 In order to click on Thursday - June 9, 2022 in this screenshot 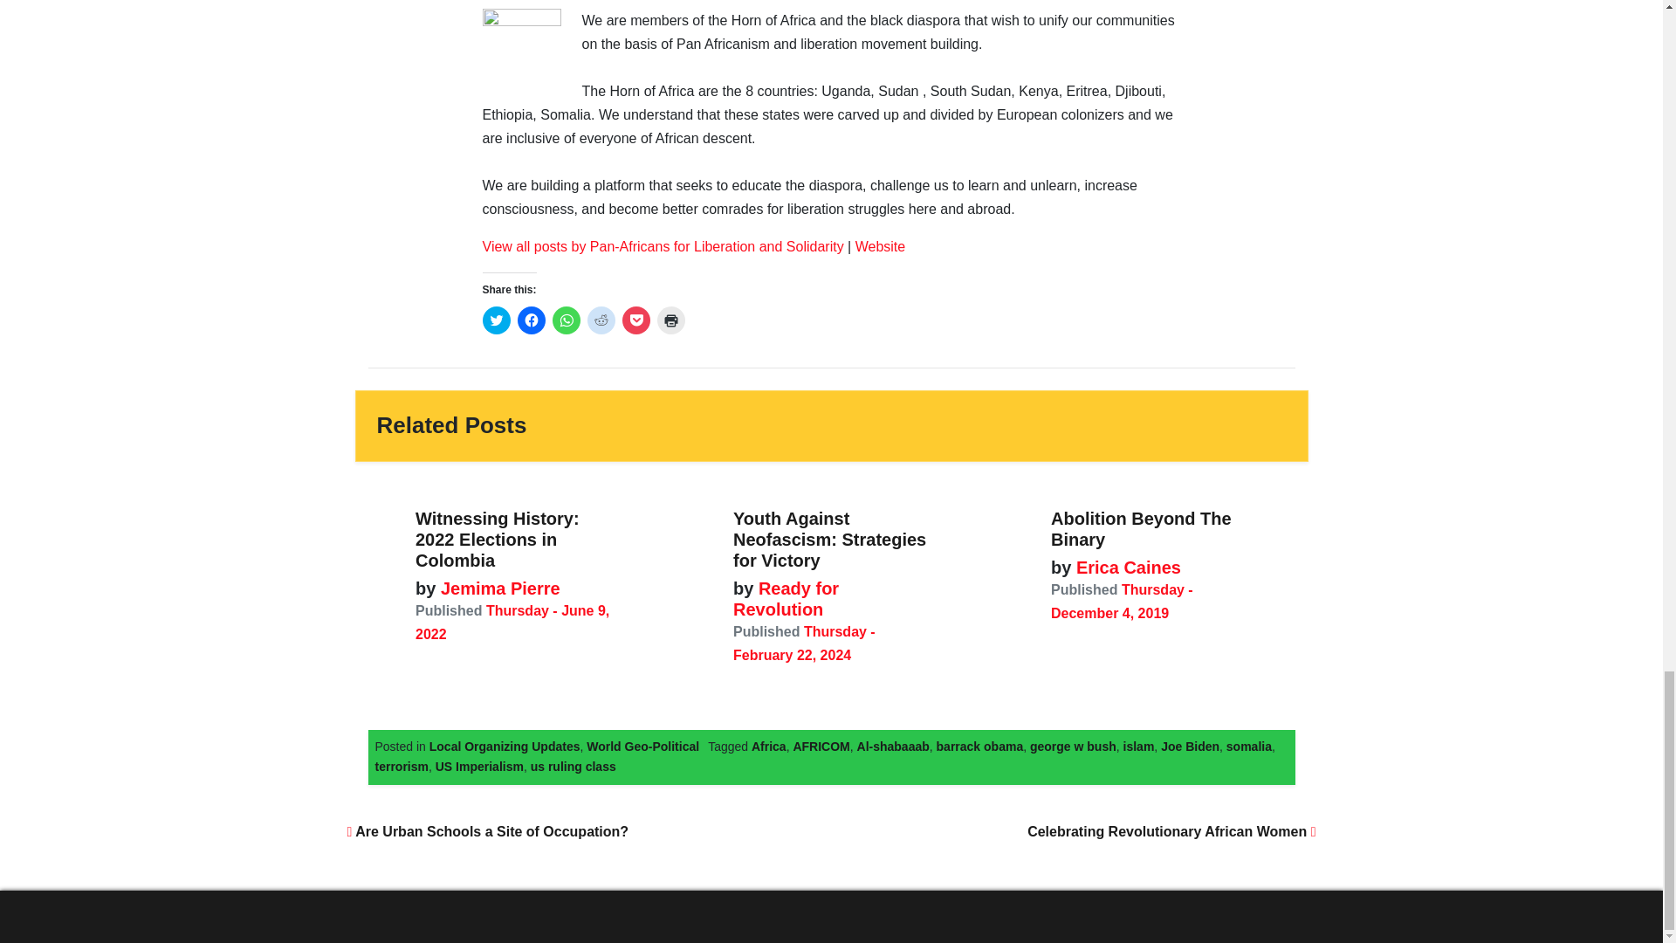, I will do `click(512, 623)`.